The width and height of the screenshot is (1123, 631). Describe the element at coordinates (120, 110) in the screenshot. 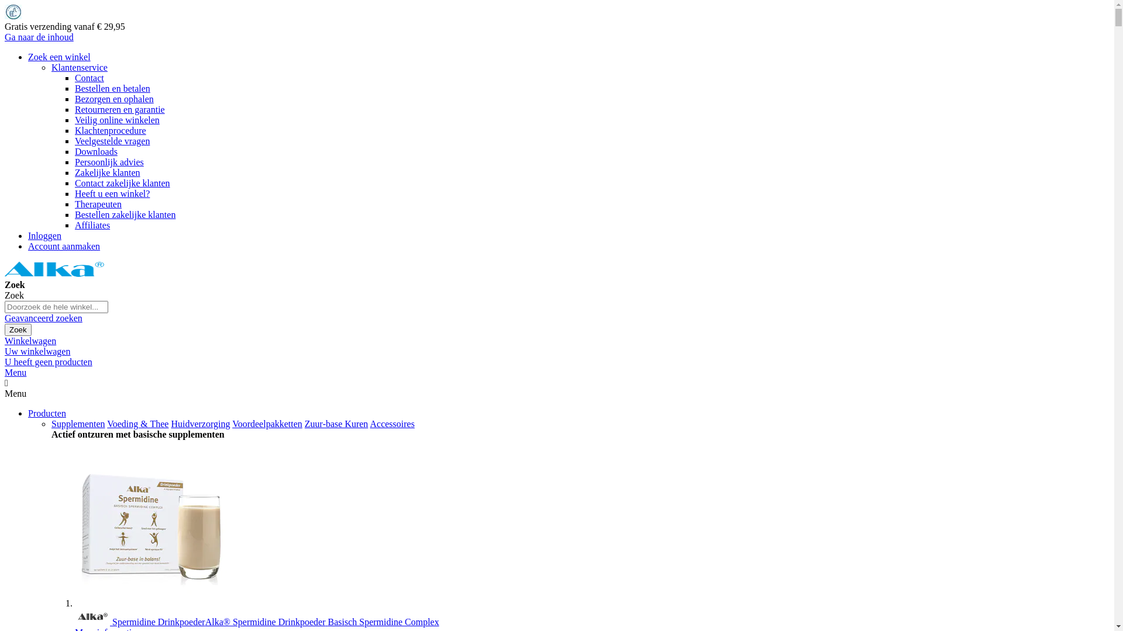

I see `Retourneren en garantie` at that location.